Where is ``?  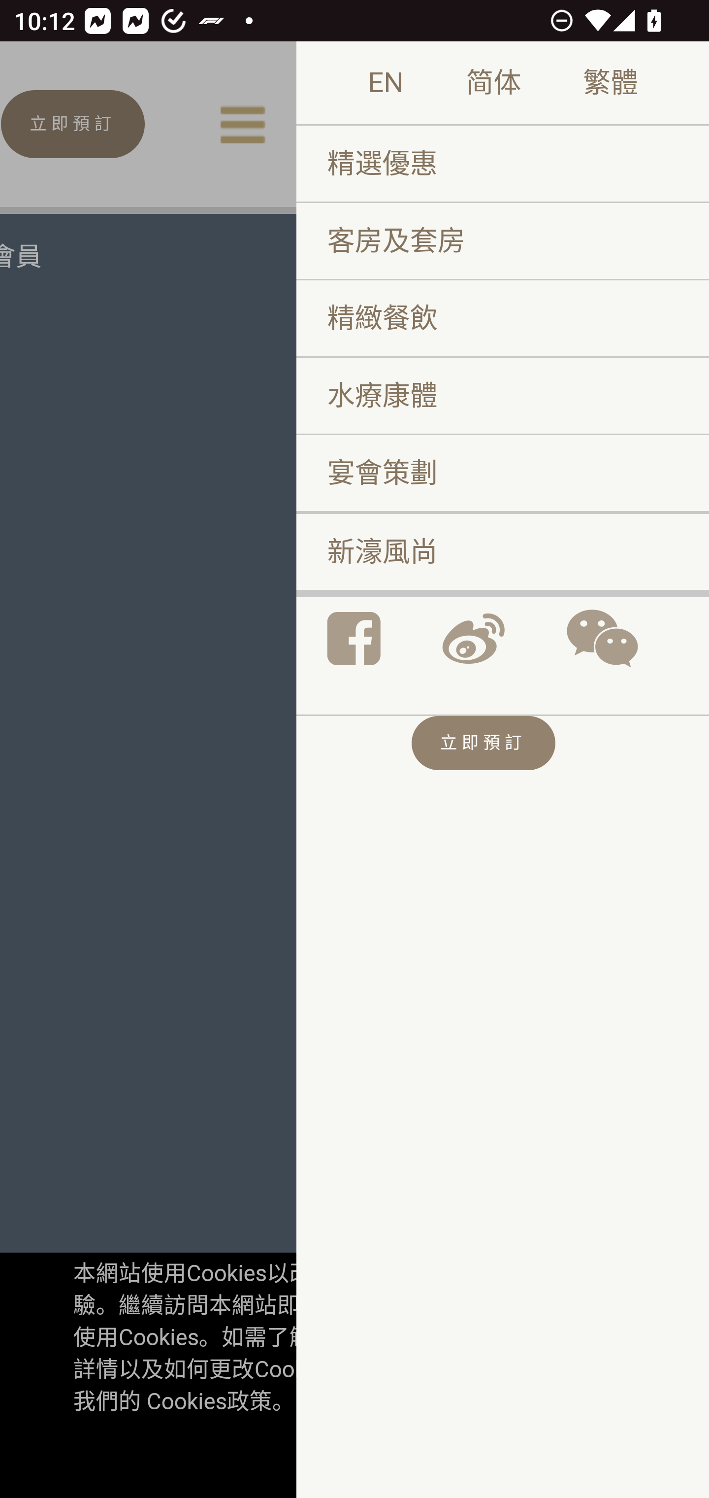
 is located at coordinates (473, 639).